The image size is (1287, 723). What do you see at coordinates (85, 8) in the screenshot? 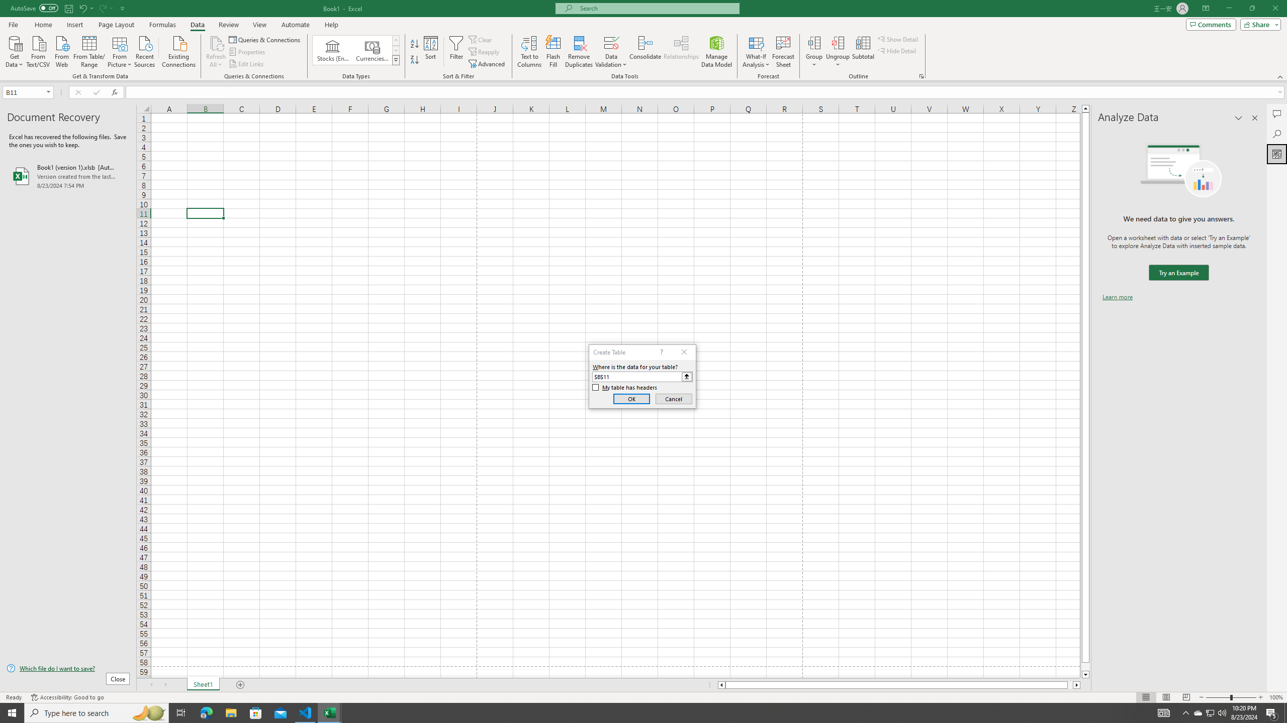
I see `Undo` at bounding box center [85, 8].